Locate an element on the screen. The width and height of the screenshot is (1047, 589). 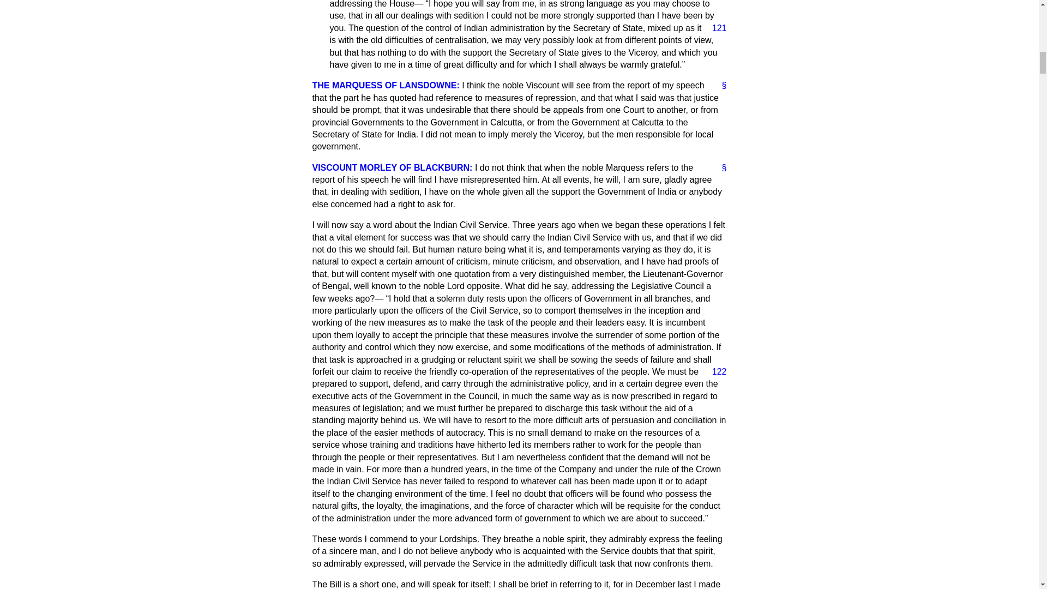
THE MARQUESS OF LANSDOWNE: is located at coordinates (386, 85).